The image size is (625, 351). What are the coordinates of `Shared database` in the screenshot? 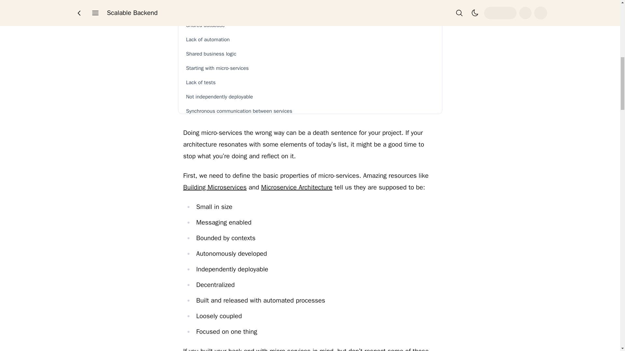 It's located at (310, 25).